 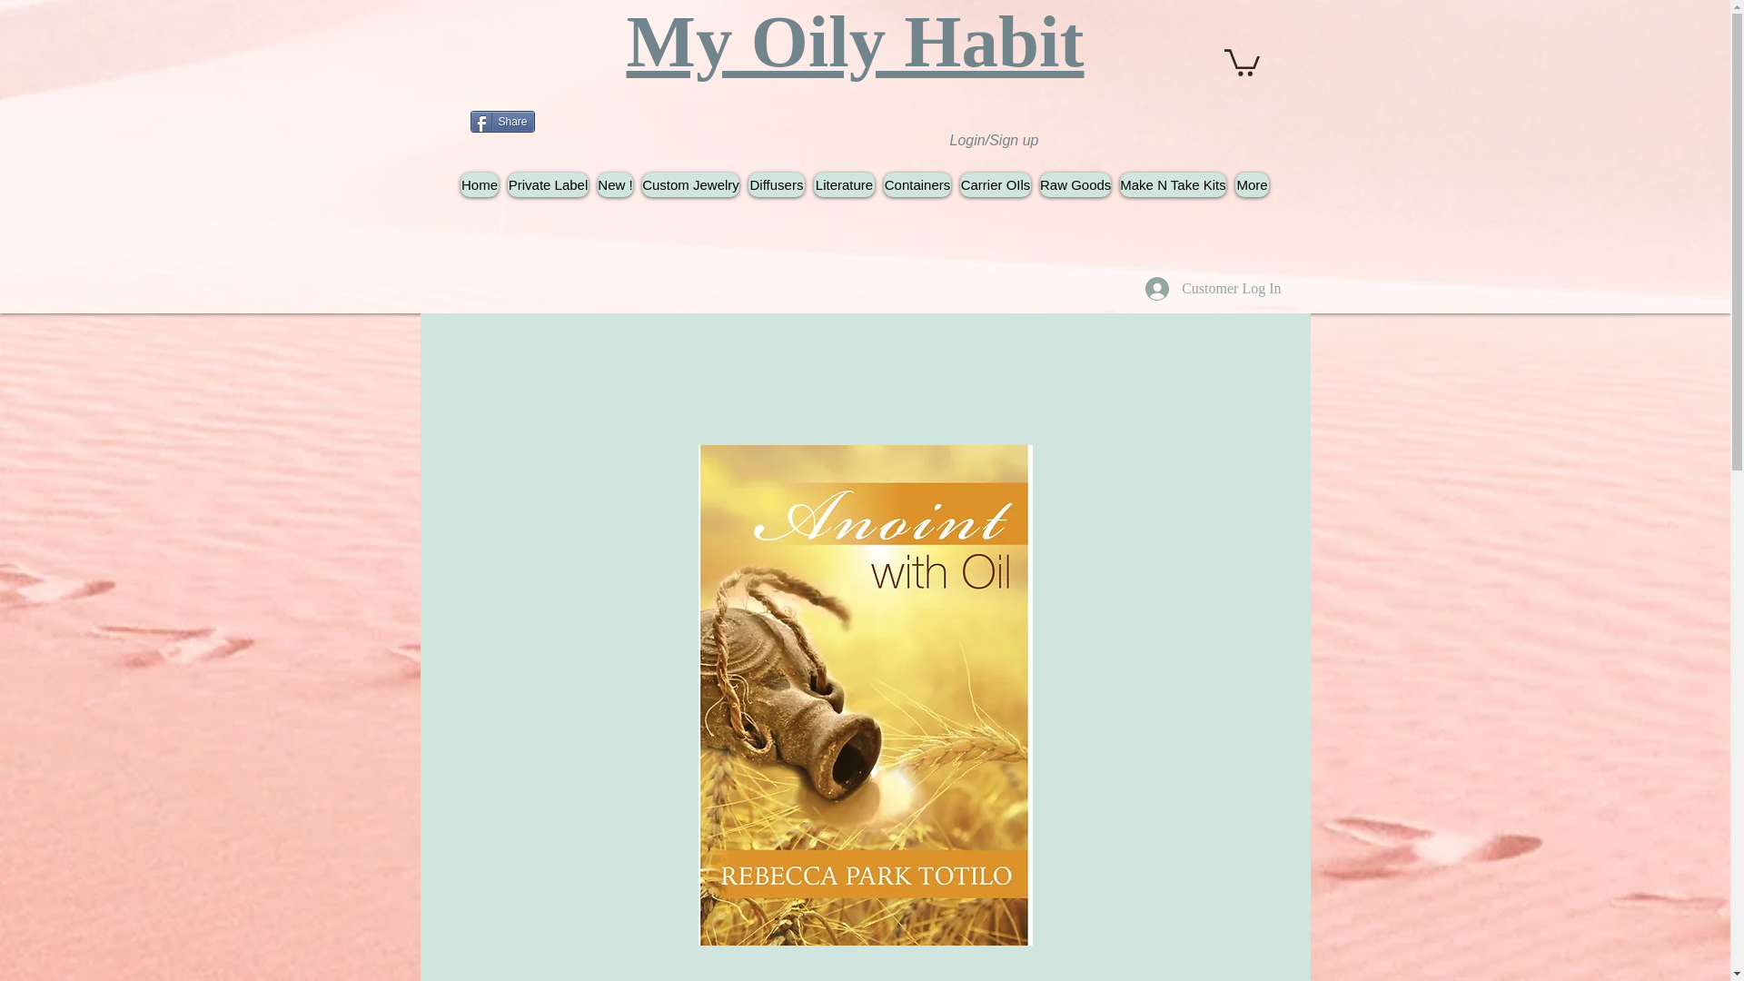 I want to click on Home, so click(x=480, y=185).